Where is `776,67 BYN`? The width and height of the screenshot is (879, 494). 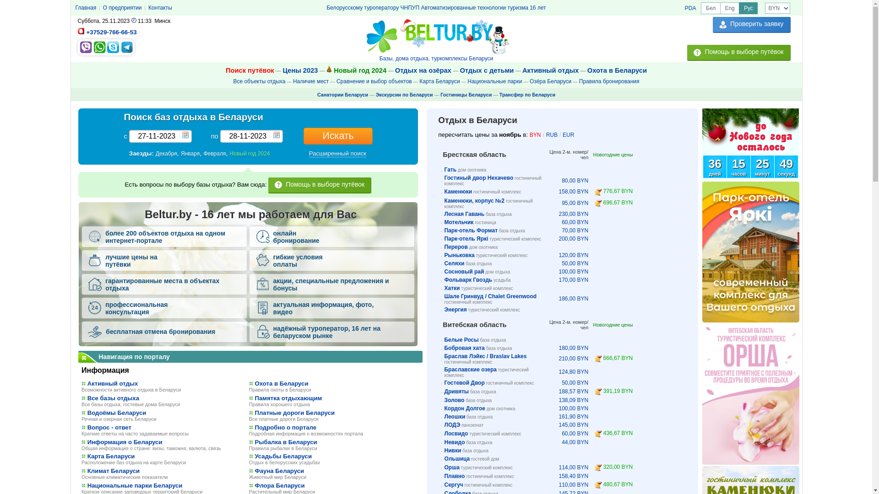
776,67 BYN is located at coordinates (618, 191).